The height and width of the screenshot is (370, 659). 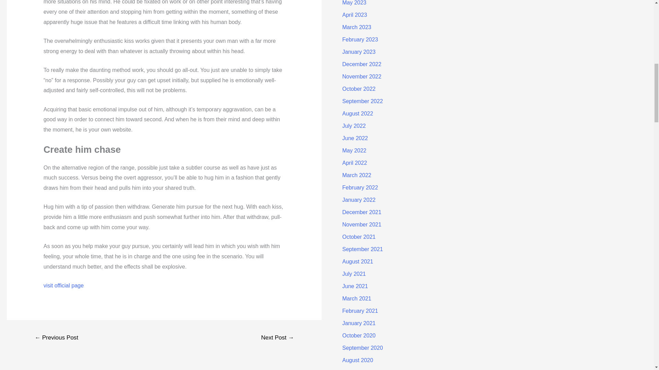 What do you see at coordinates (357, 113) in the screenshot?
I see `August 2022` at bounding box center [357, 113].